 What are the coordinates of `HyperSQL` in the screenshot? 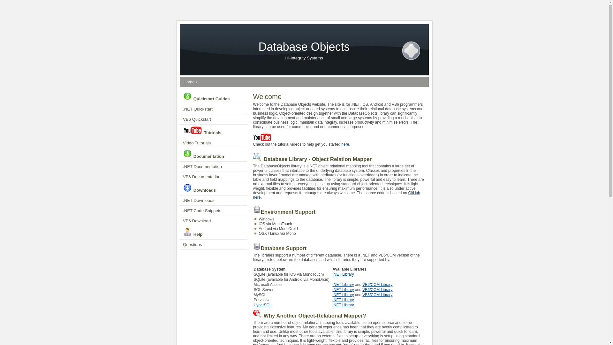 It's located at (262, 305).